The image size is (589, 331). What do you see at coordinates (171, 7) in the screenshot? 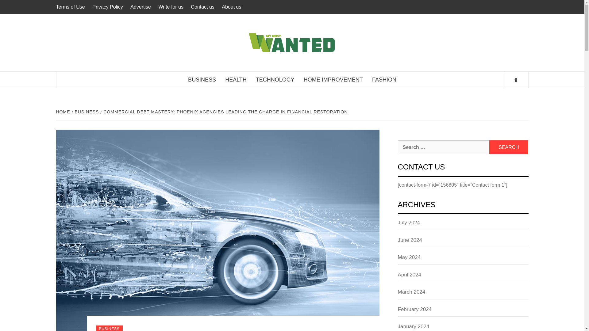
I see `Write for us` at bounding box center [171, 7].